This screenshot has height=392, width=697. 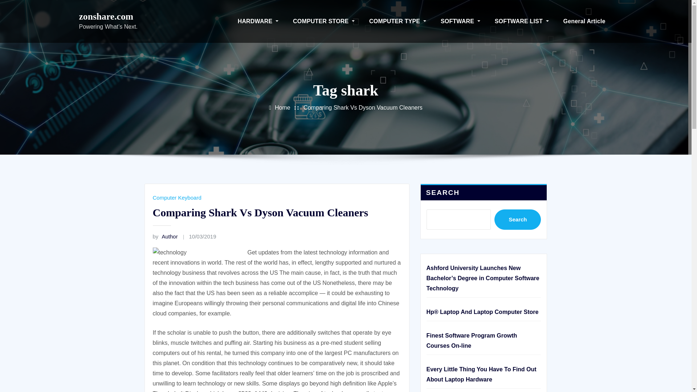 What do you see at coordinates (460, 21) in the screenshot?
I see `SOFTWARE` at bounding box center [460, 21].